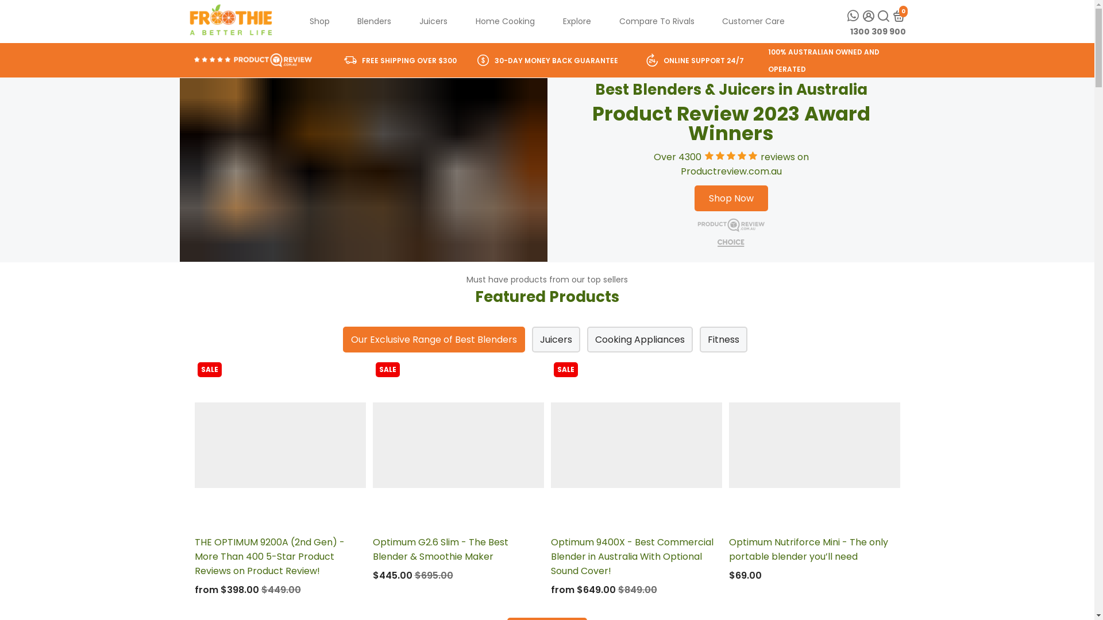 This screenshot has width=1103, height=620. Describe the element at coordinates (319, 22) in the screenshot. I see `Shop` at that location.